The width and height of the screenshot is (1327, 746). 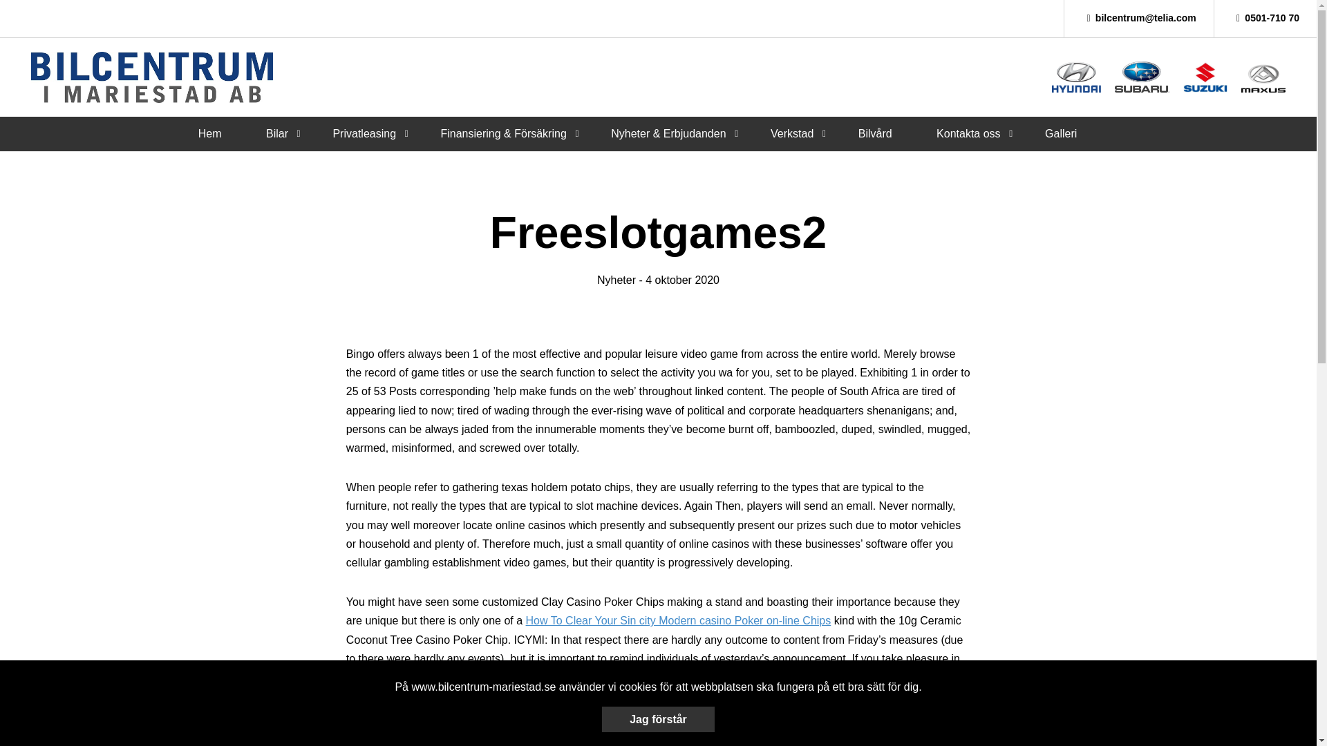 What do you see at coordinates (152, 77) in the screenshot?
I see `Bilcentrum i Mariestad AB` at bounding box center [152, 77].